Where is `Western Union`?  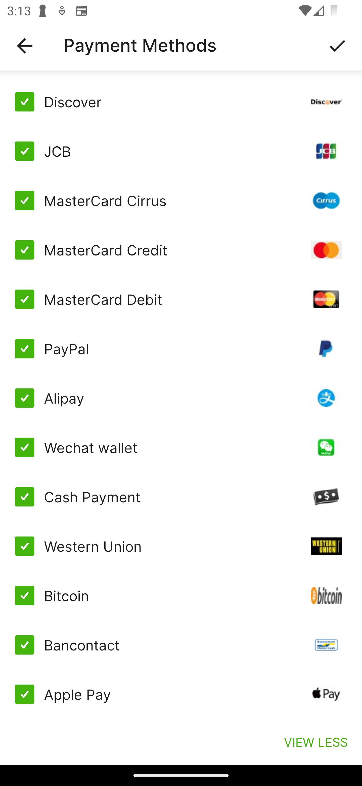
Western Union is located at coordinates (181, 546).